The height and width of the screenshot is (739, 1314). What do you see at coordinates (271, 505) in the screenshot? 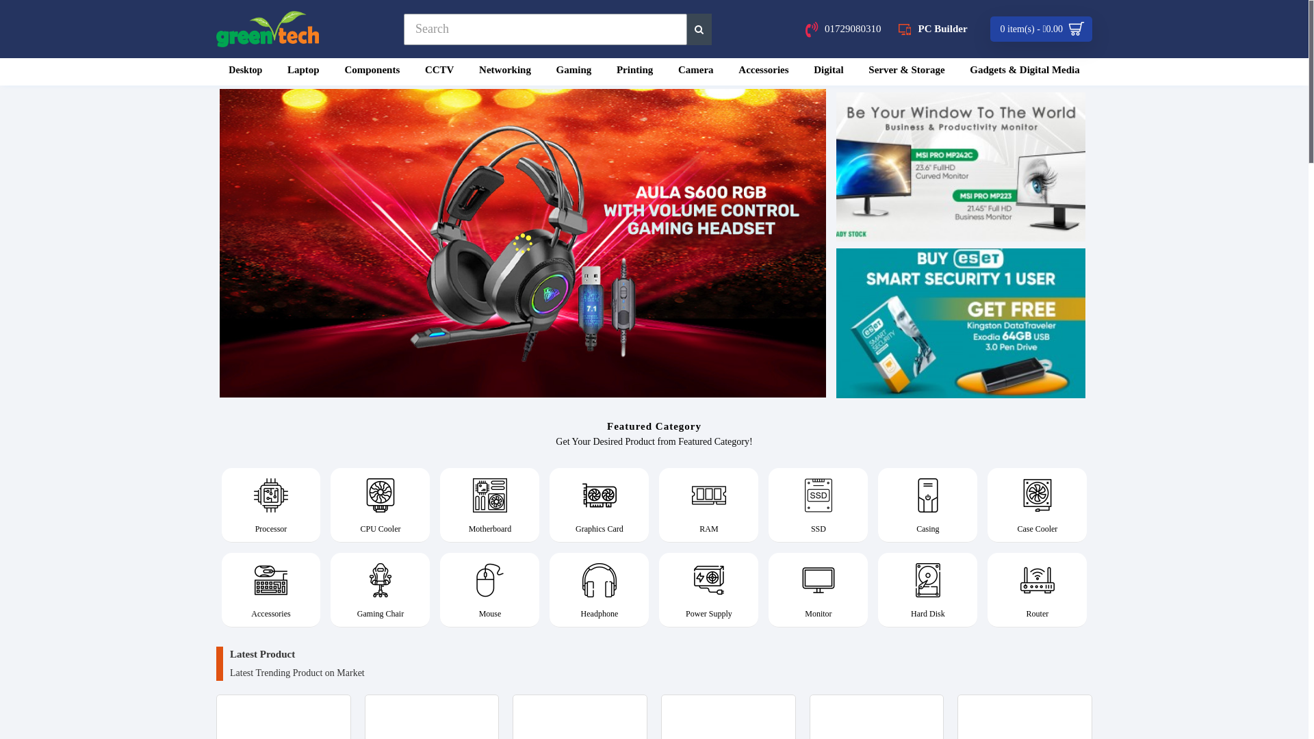
I see `Processor` at bounding box center [271, 505].